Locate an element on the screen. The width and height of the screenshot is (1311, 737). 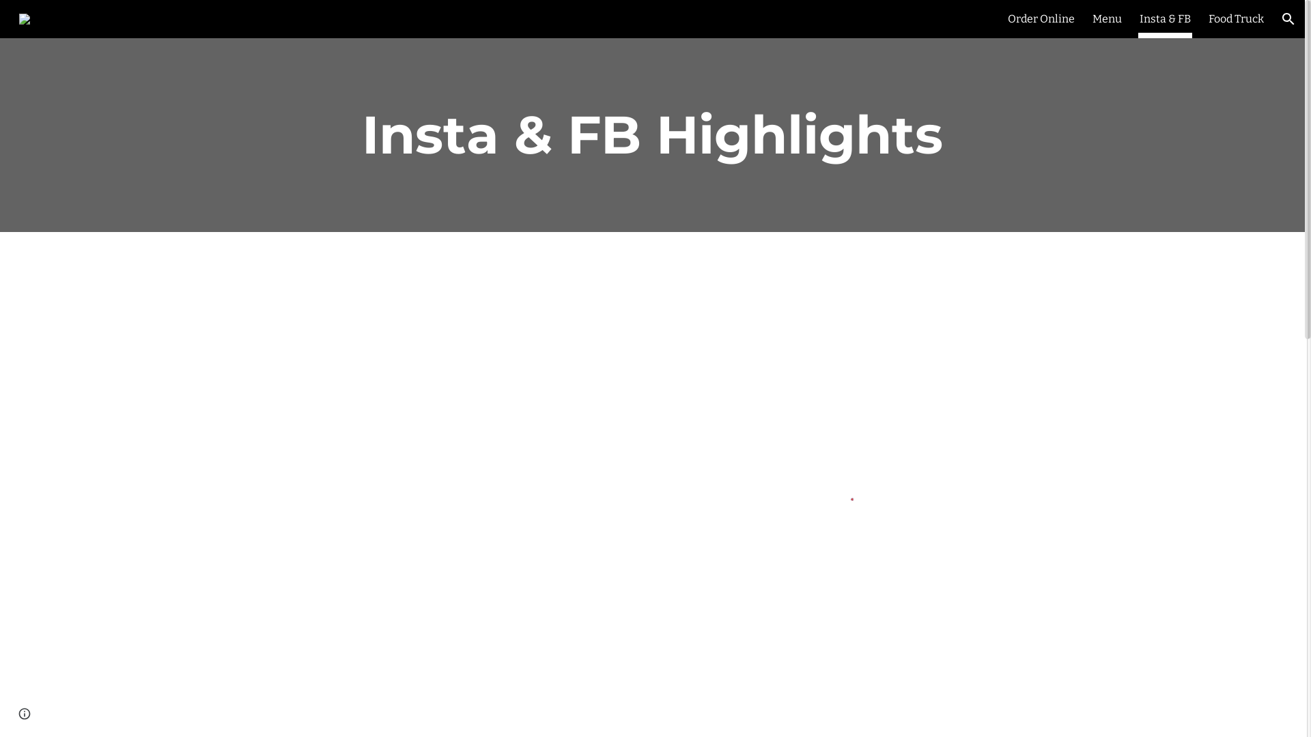
Food Truck is located at coordinates (1236, 19).